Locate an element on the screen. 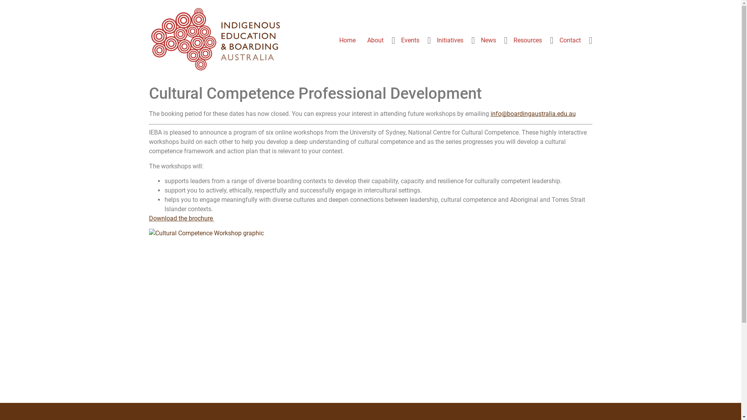  News is located at coordinates (488, 40).